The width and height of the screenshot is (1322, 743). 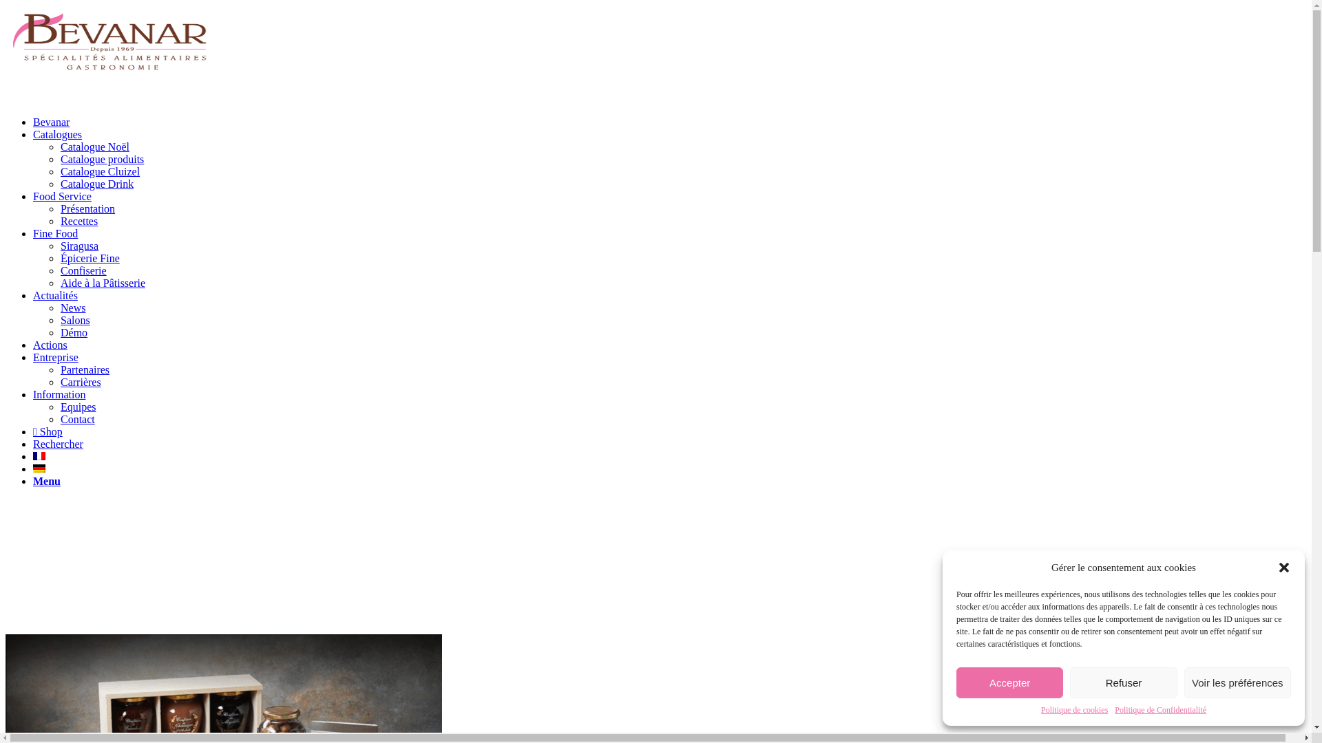 What do you see at coordinates (1074, 710) in the screenshot?
I see `Politique de cookies` at bounding box center [1074, 710].